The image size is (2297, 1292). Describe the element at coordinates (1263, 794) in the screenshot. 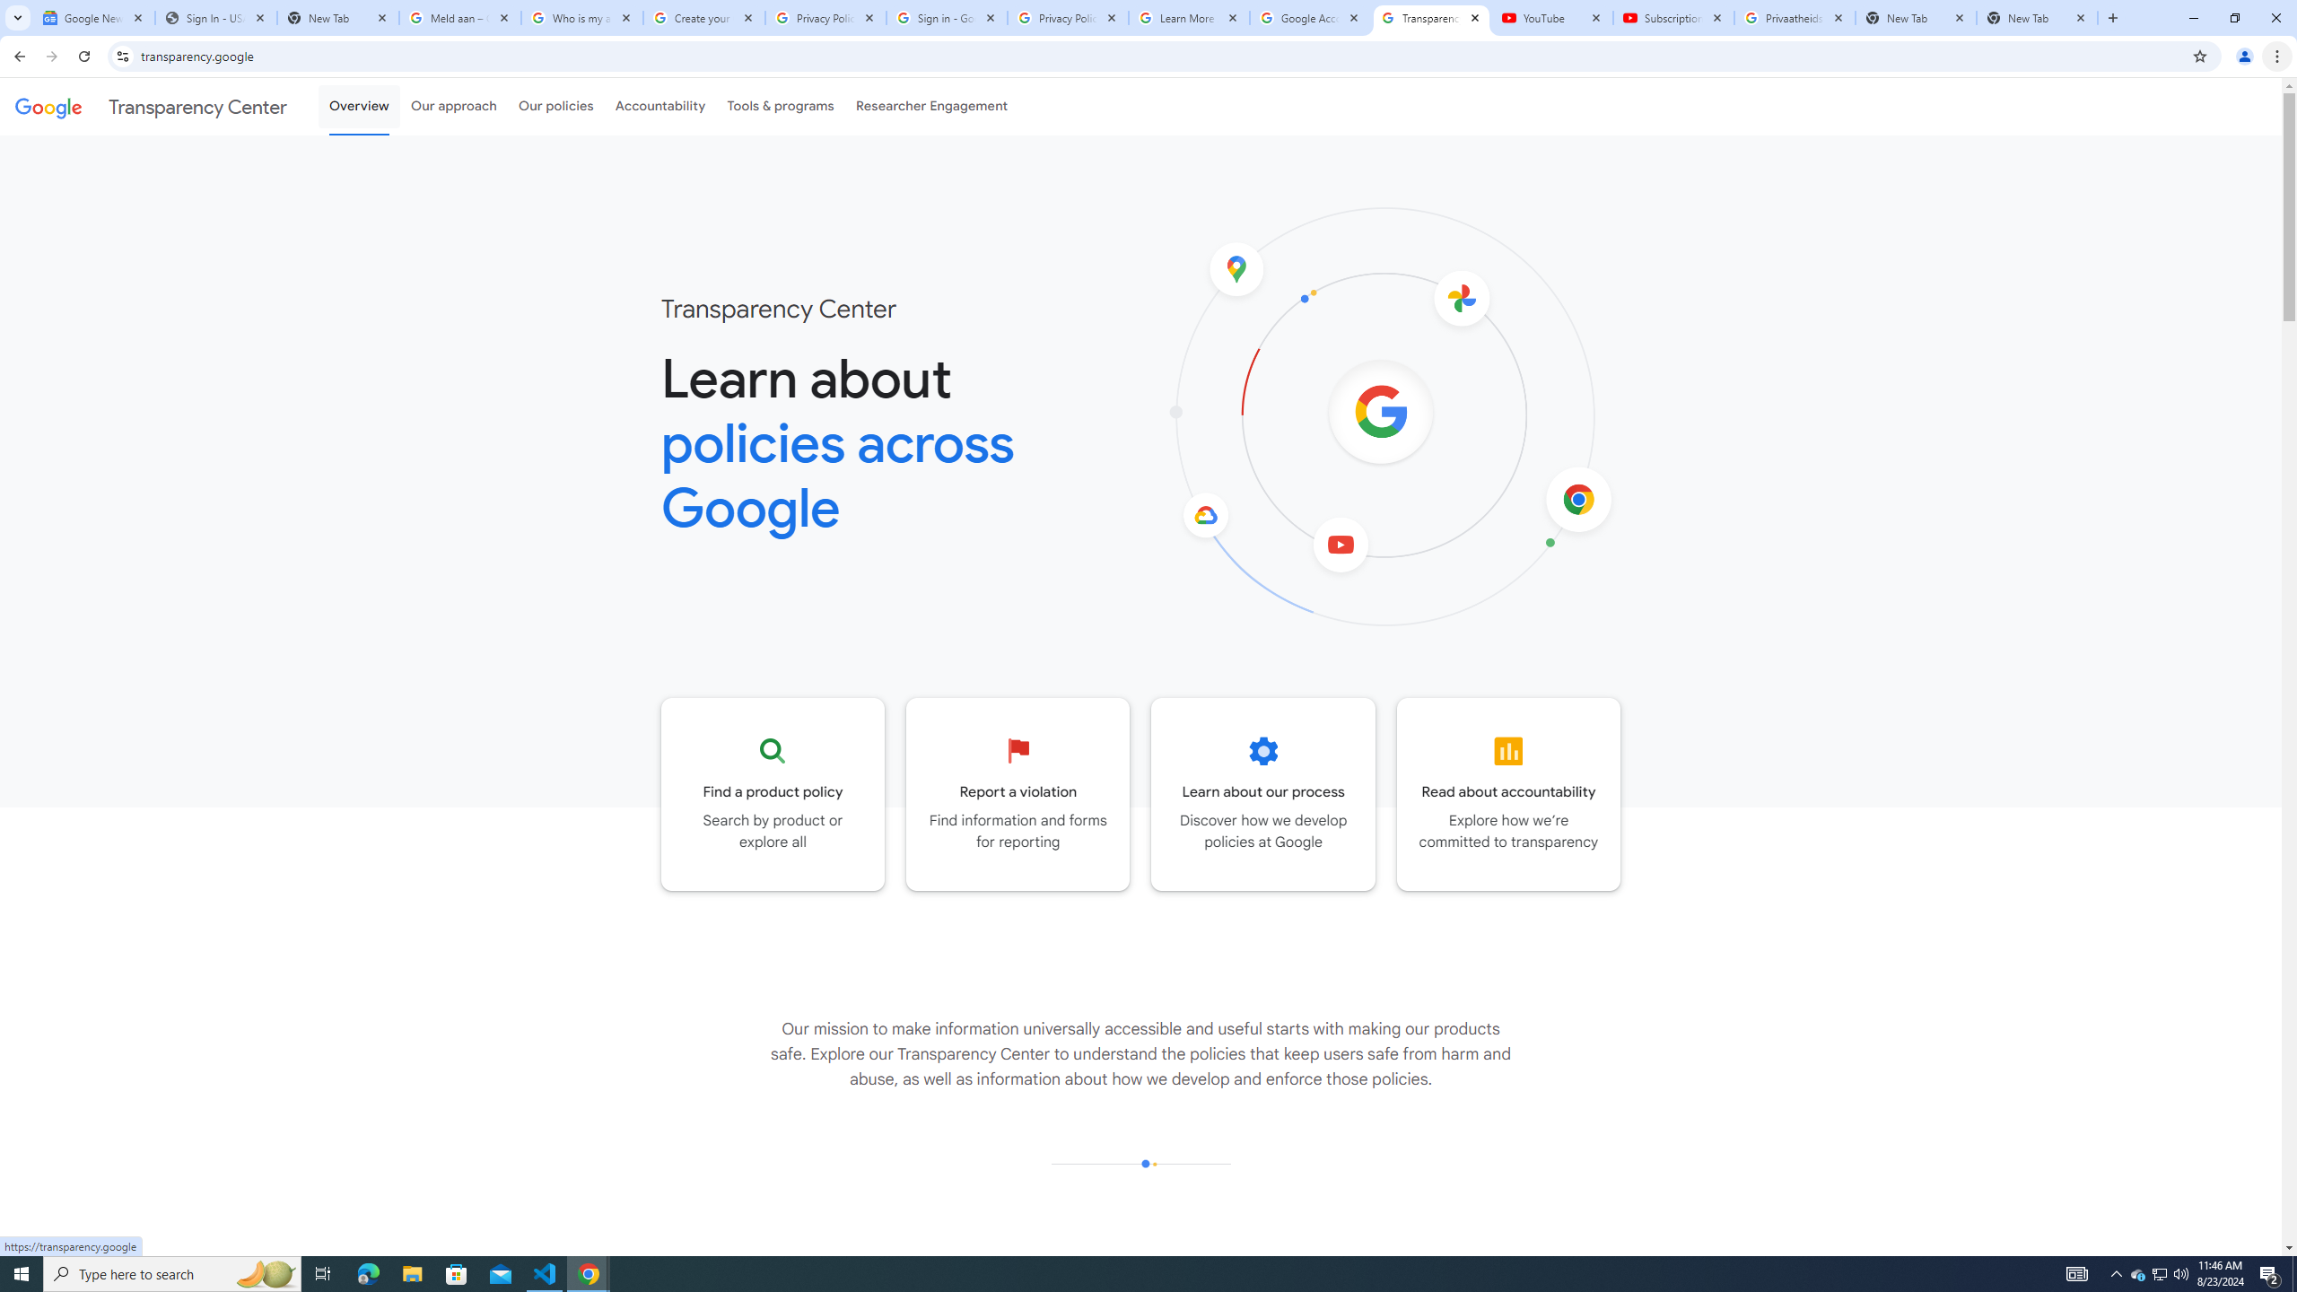

I see `Go to the Our process page` at that location.